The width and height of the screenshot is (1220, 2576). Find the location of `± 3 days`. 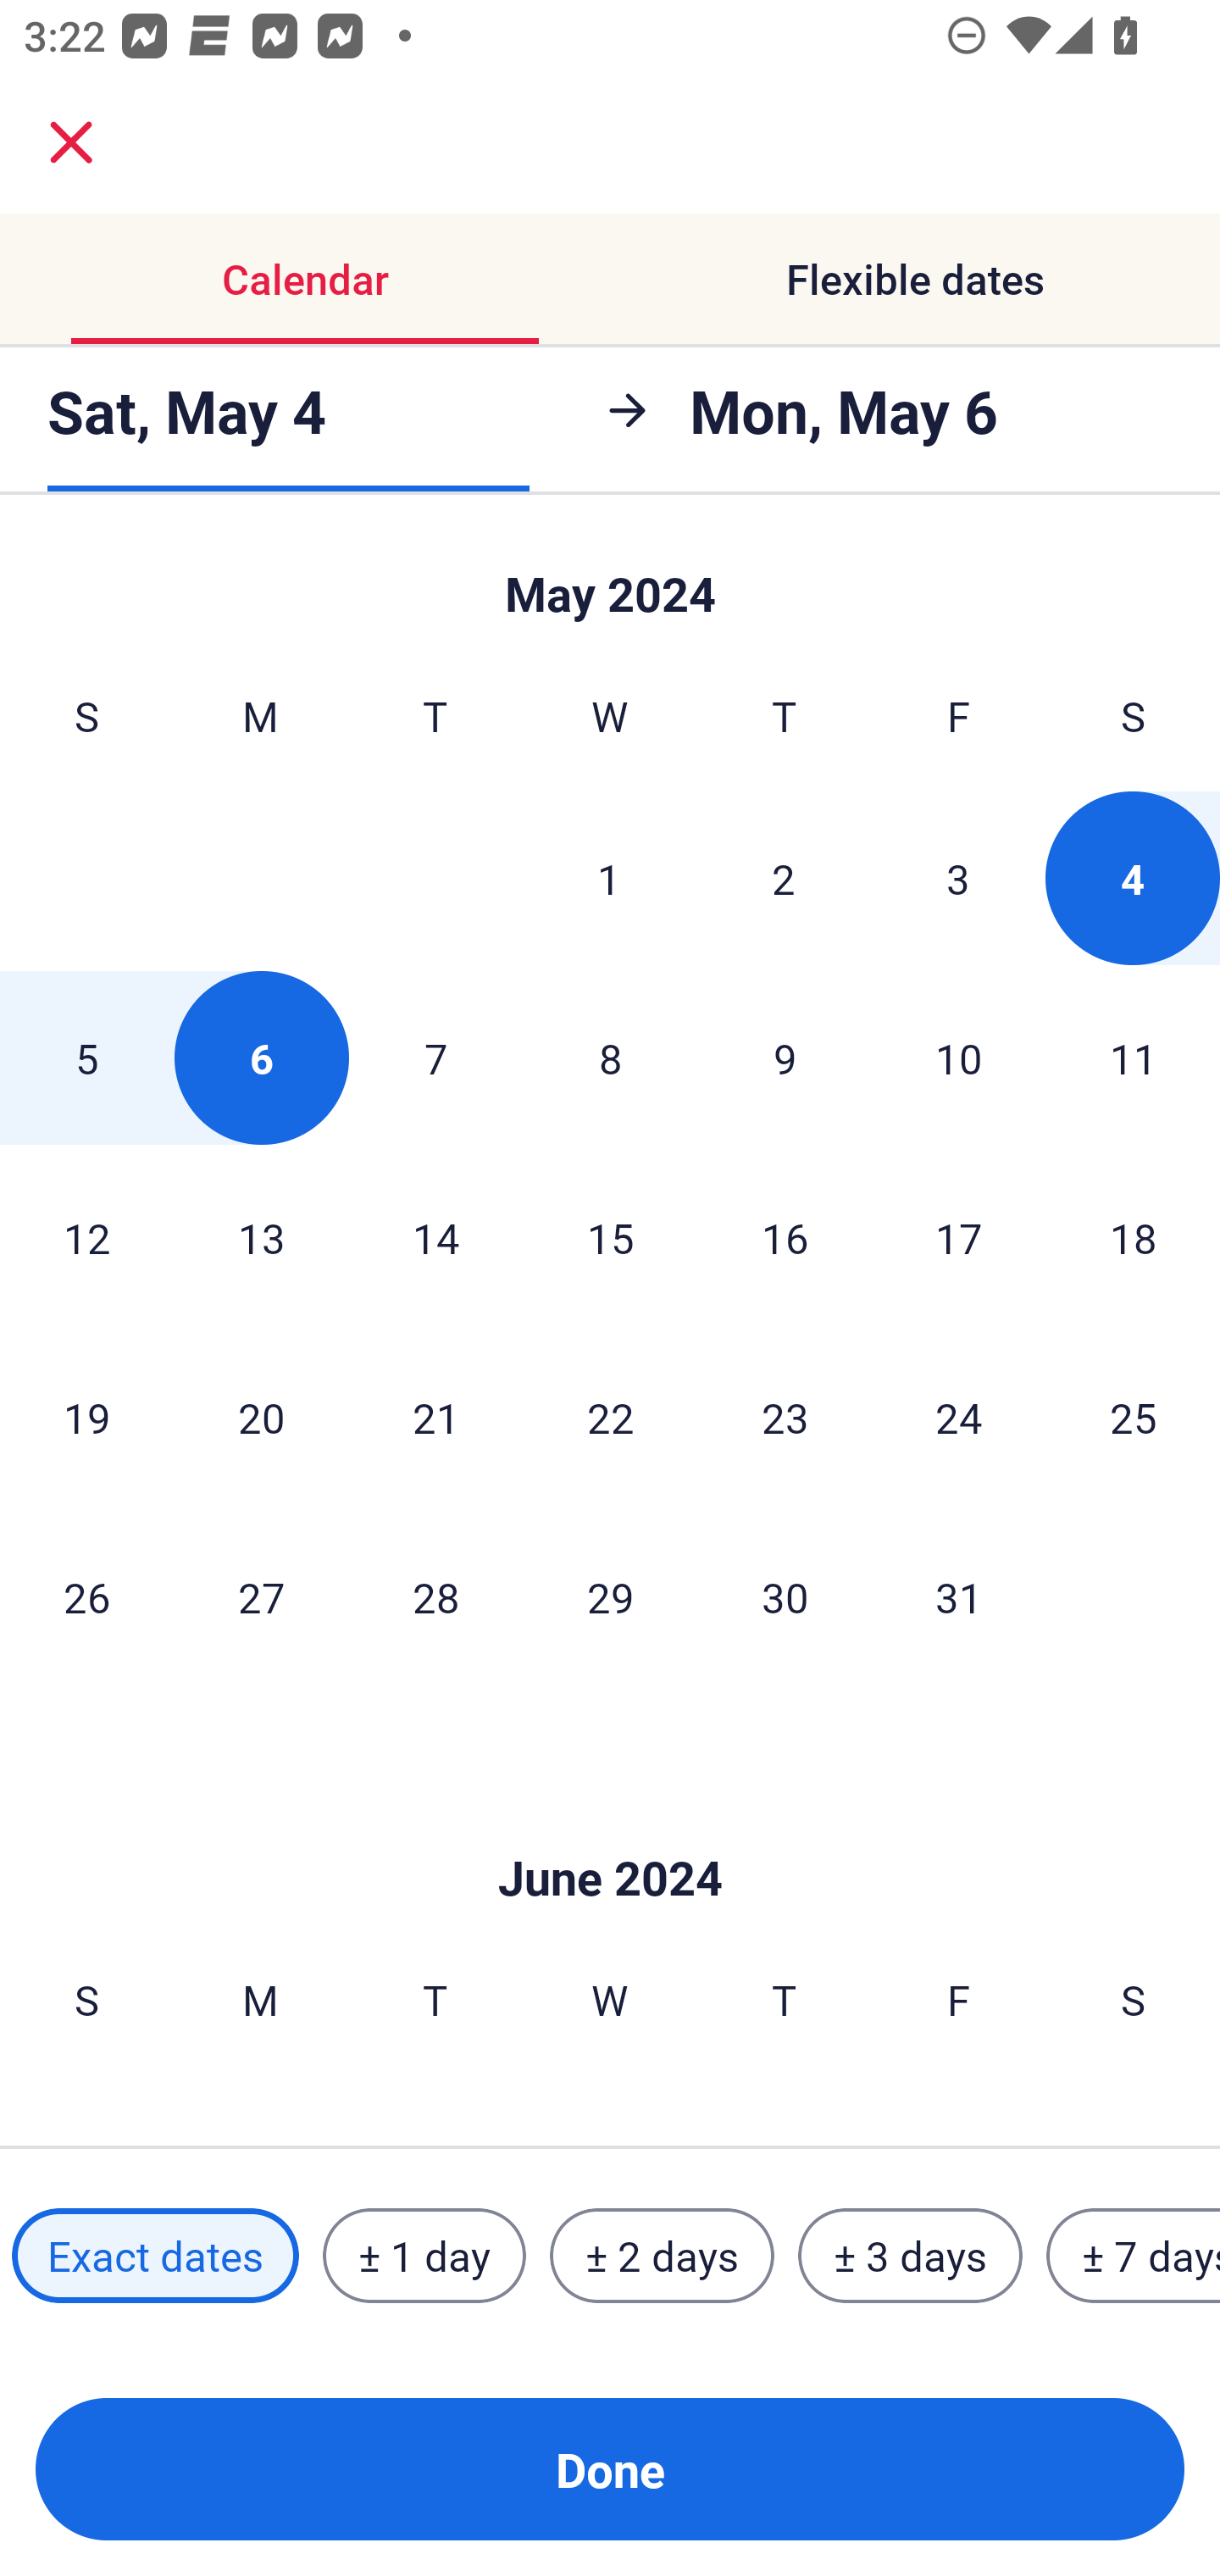

± 3 days is located at coordinates (910, 2255).